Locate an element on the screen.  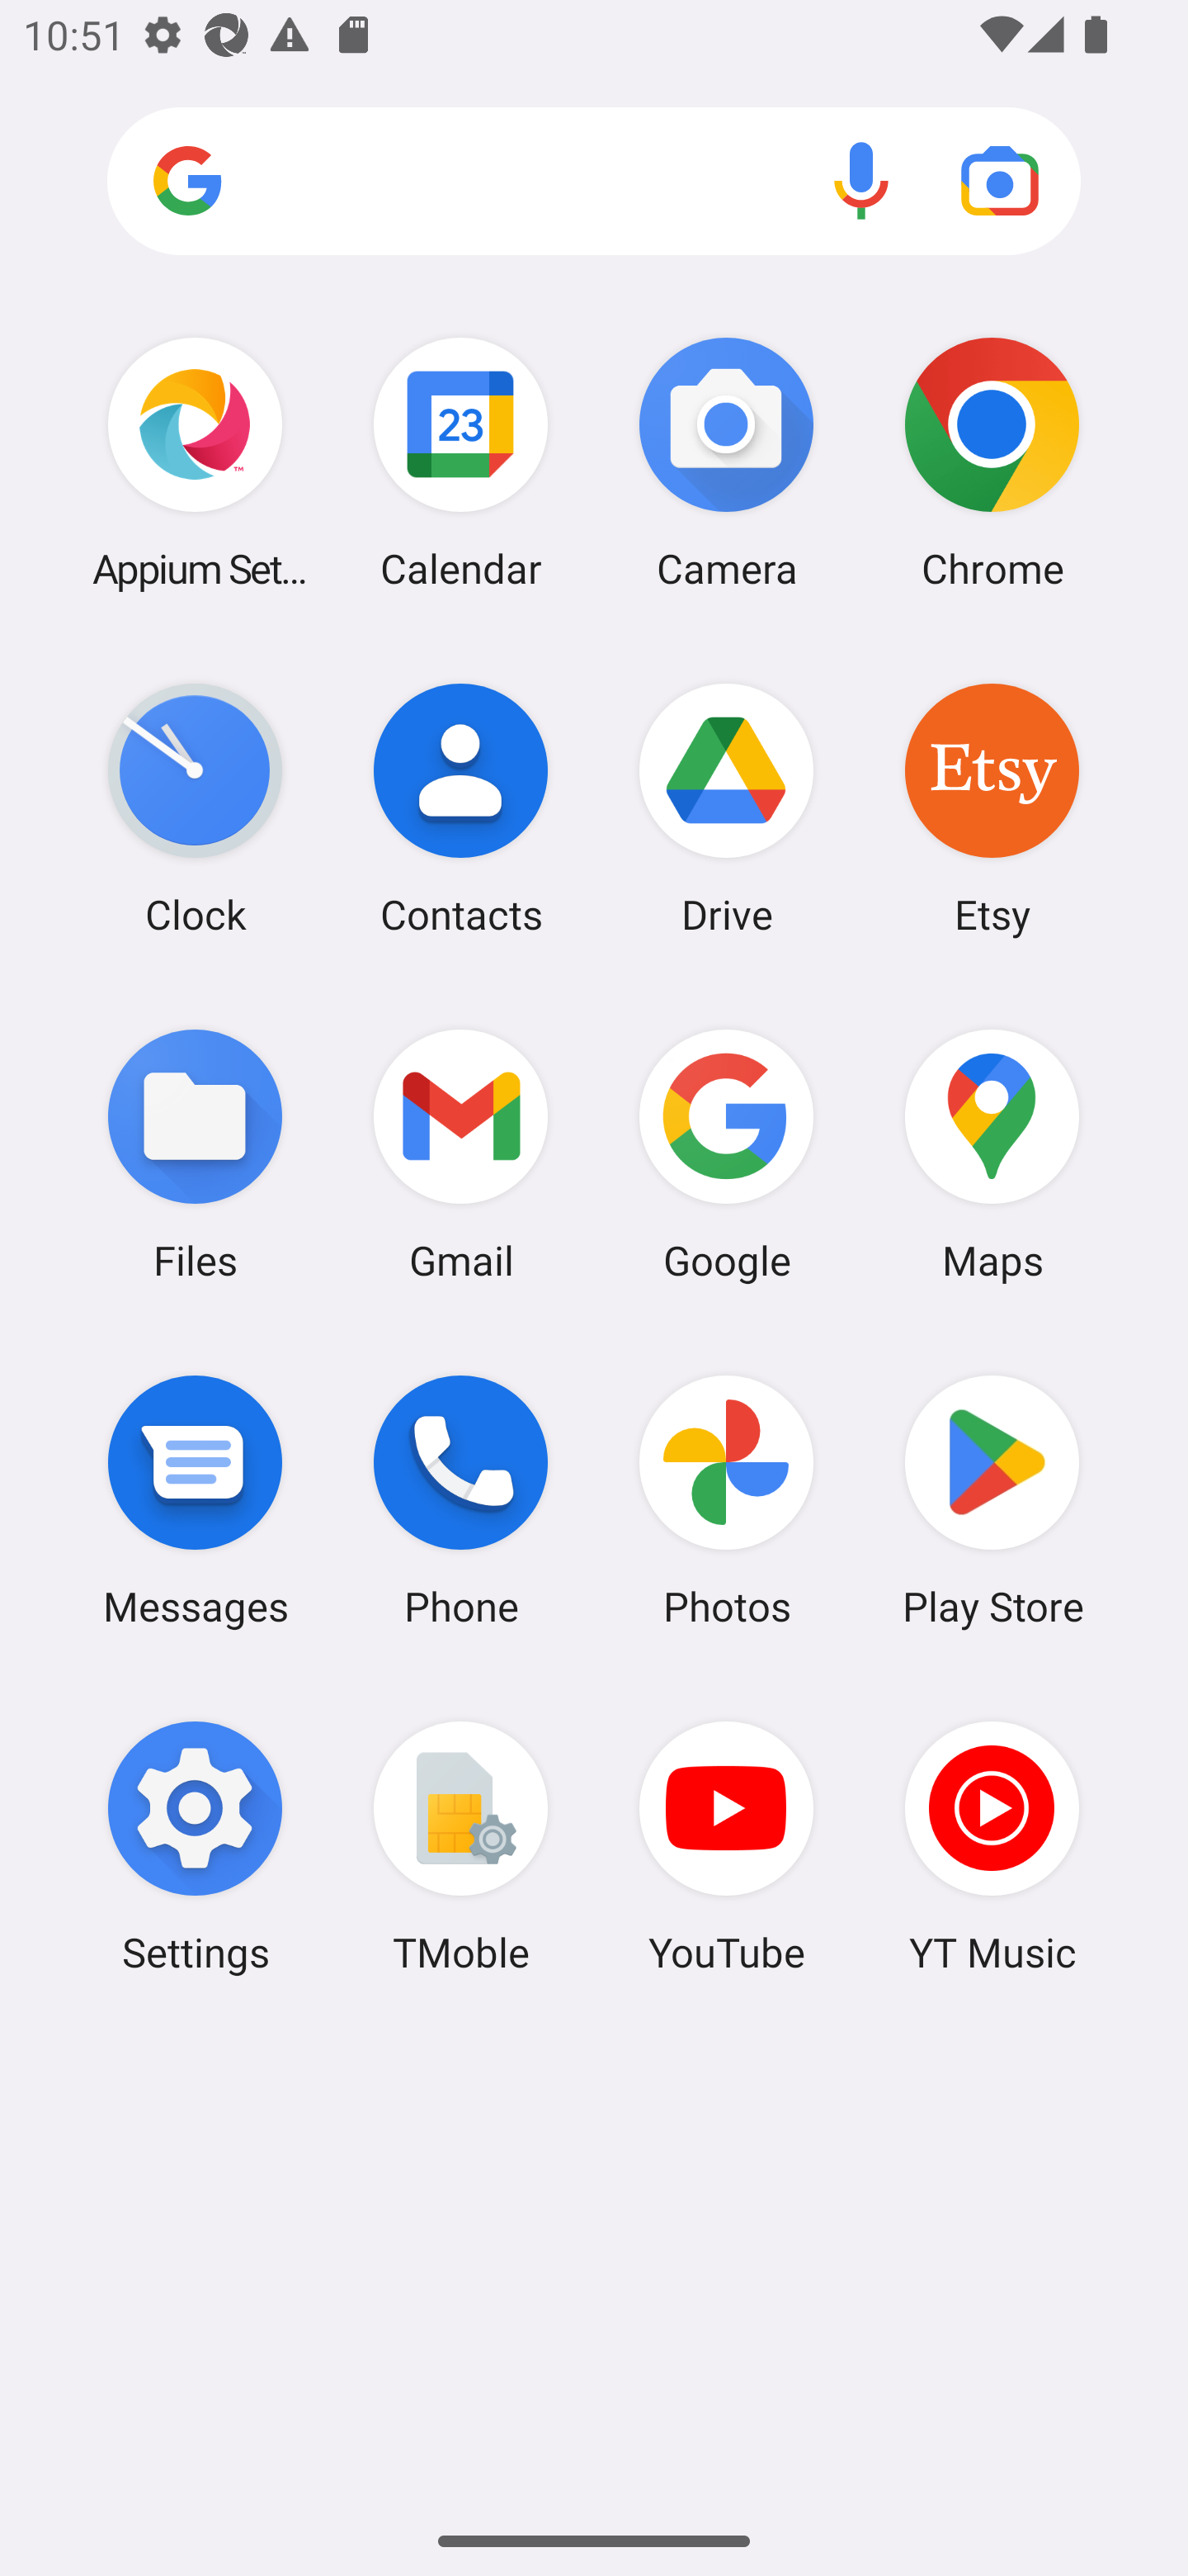
Voice search is located at coordinates (861, 180).